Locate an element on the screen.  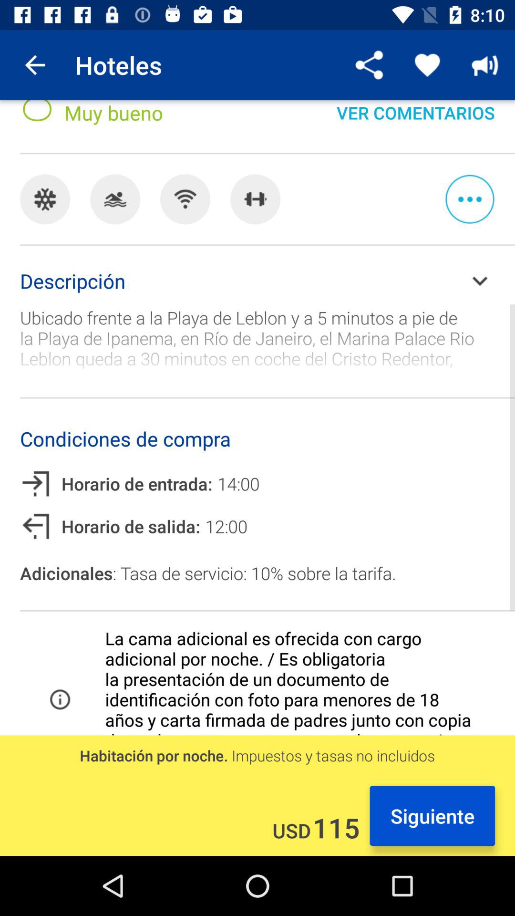
tap the item above ver comentarios is located at coordinates (370, 65).